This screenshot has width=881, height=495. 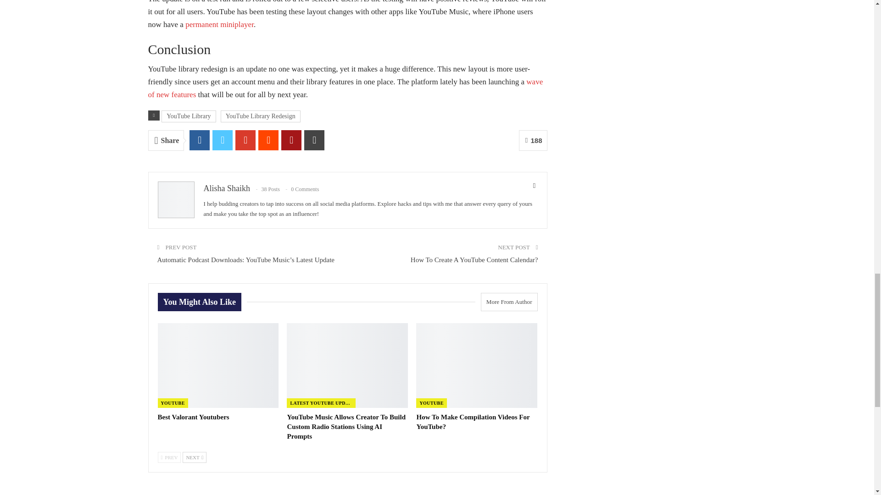 What do you see at coordinates (193, 417) in the screenshot?
I see `Best Valorant Youtubers` at bounding box center [193, 417].